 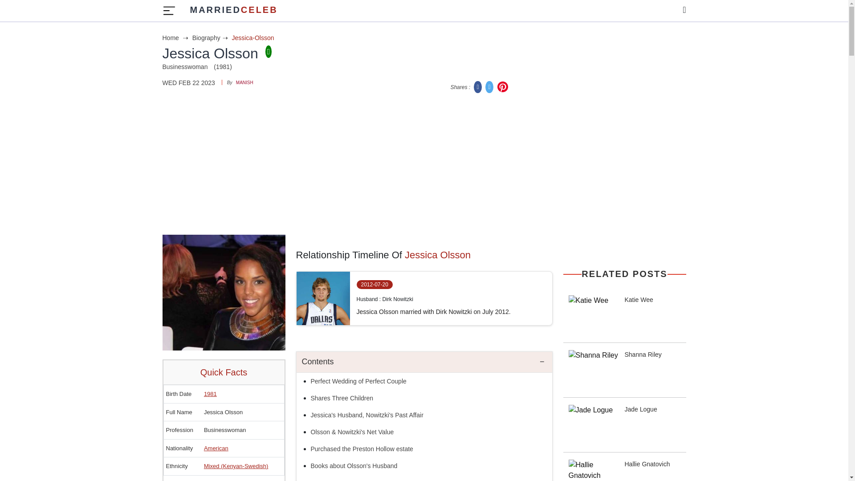 What do you see at coordinates (478, 86) in the screenshot?
I see `Facebook` at bounding box center [478, 86].